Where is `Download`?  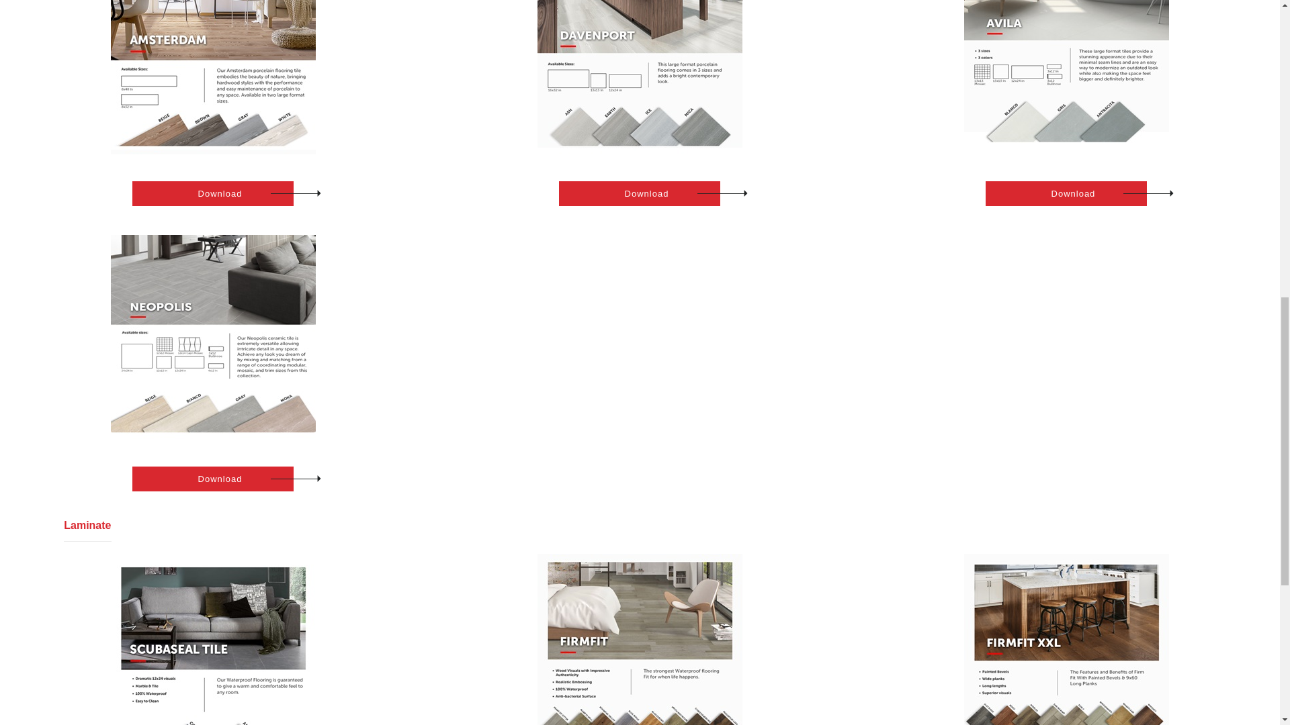
Download is located at coordinates (639, 193).